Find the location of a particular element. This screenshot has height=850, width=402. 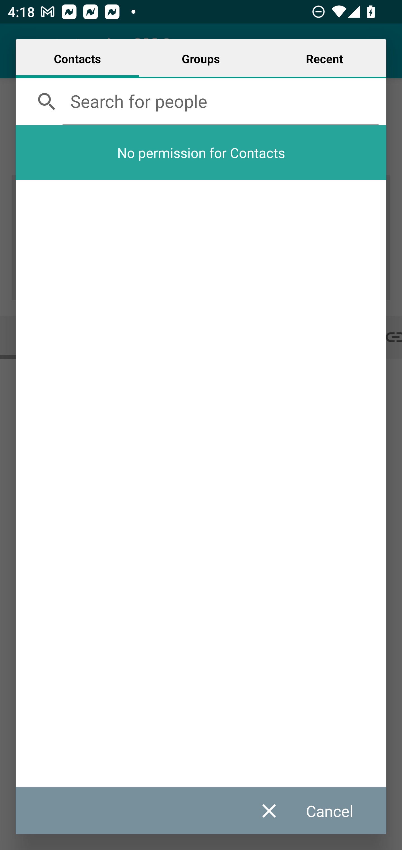

Search for people is located at coordinates (221, 101).